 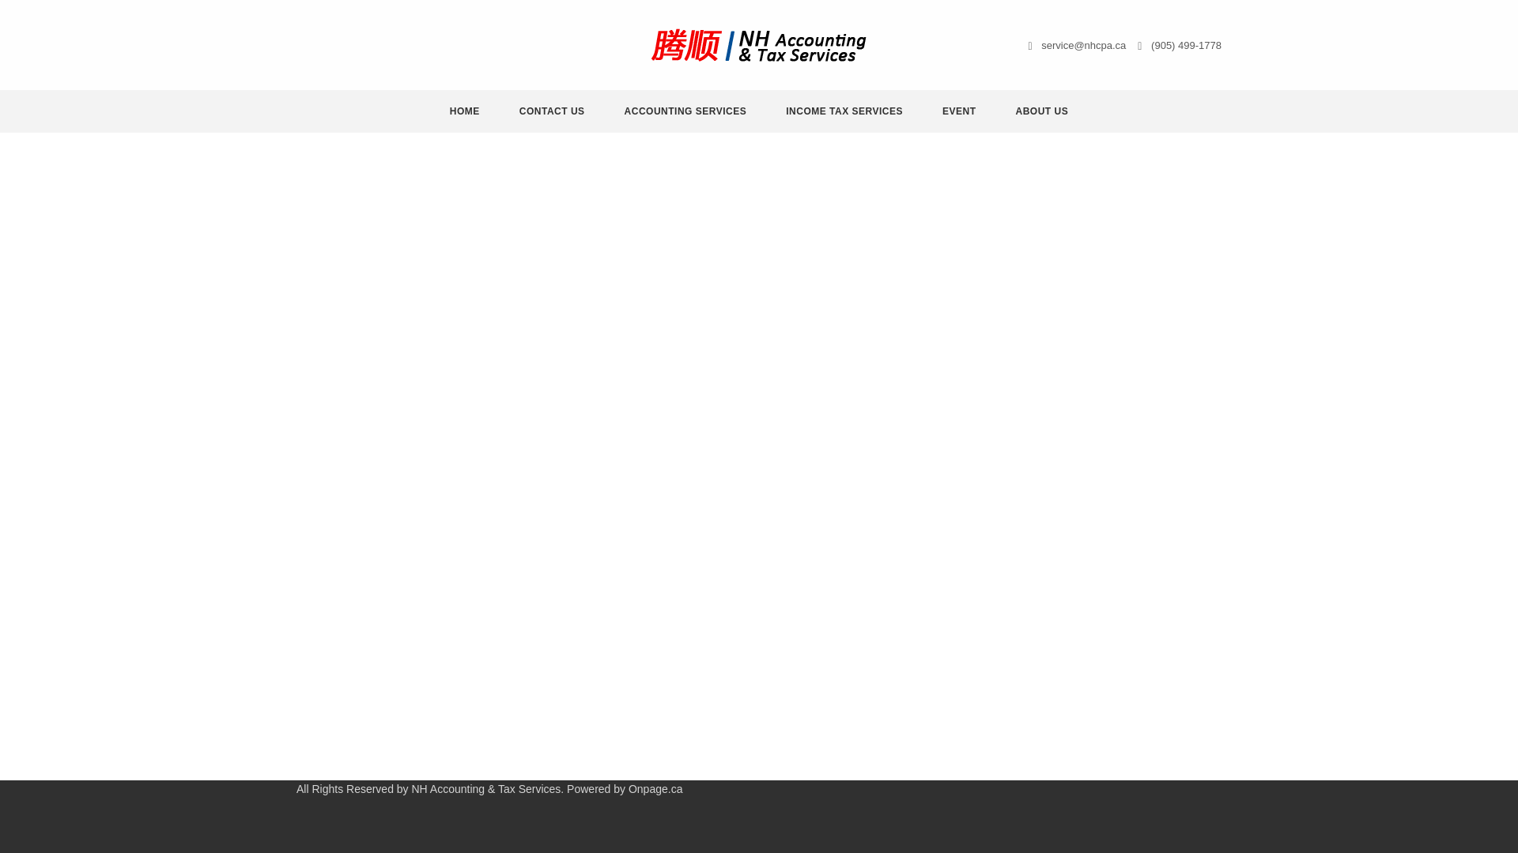 I want to click on ACCOUNTING SERVICES, so click(x=686, y=111).